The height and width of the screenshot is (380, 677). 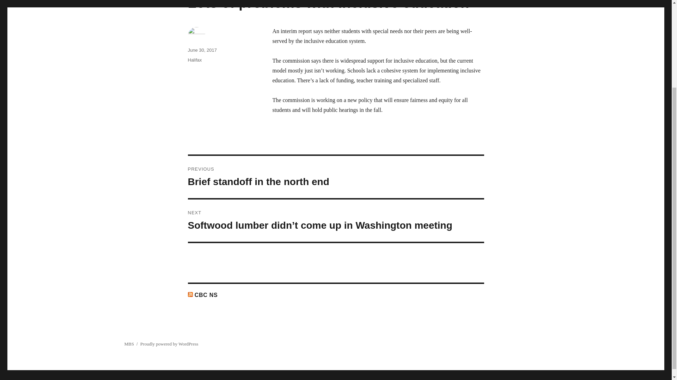 I want to click on Halifax, so click(x=336, y=177).